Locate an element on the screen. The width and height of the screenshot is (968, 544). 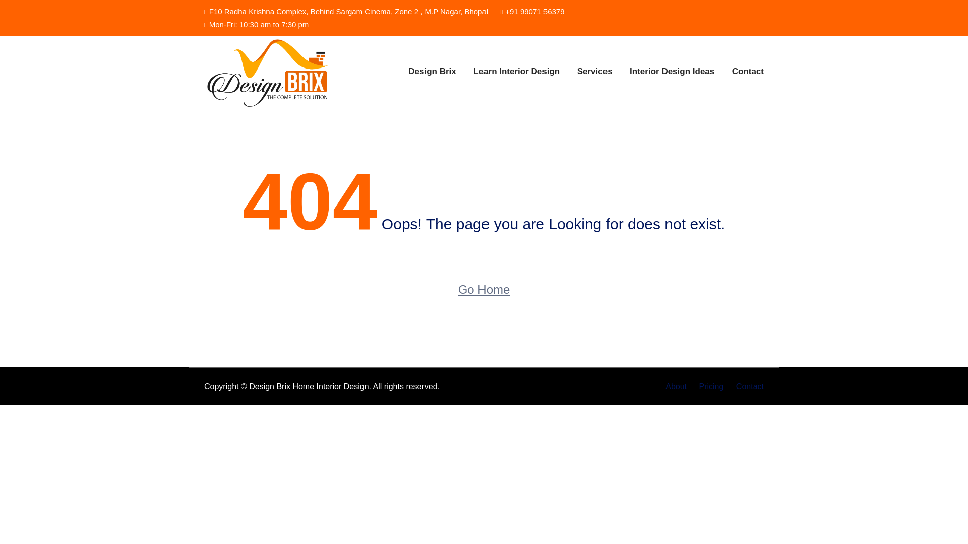
Pricing is located at coordinates (711, 386).